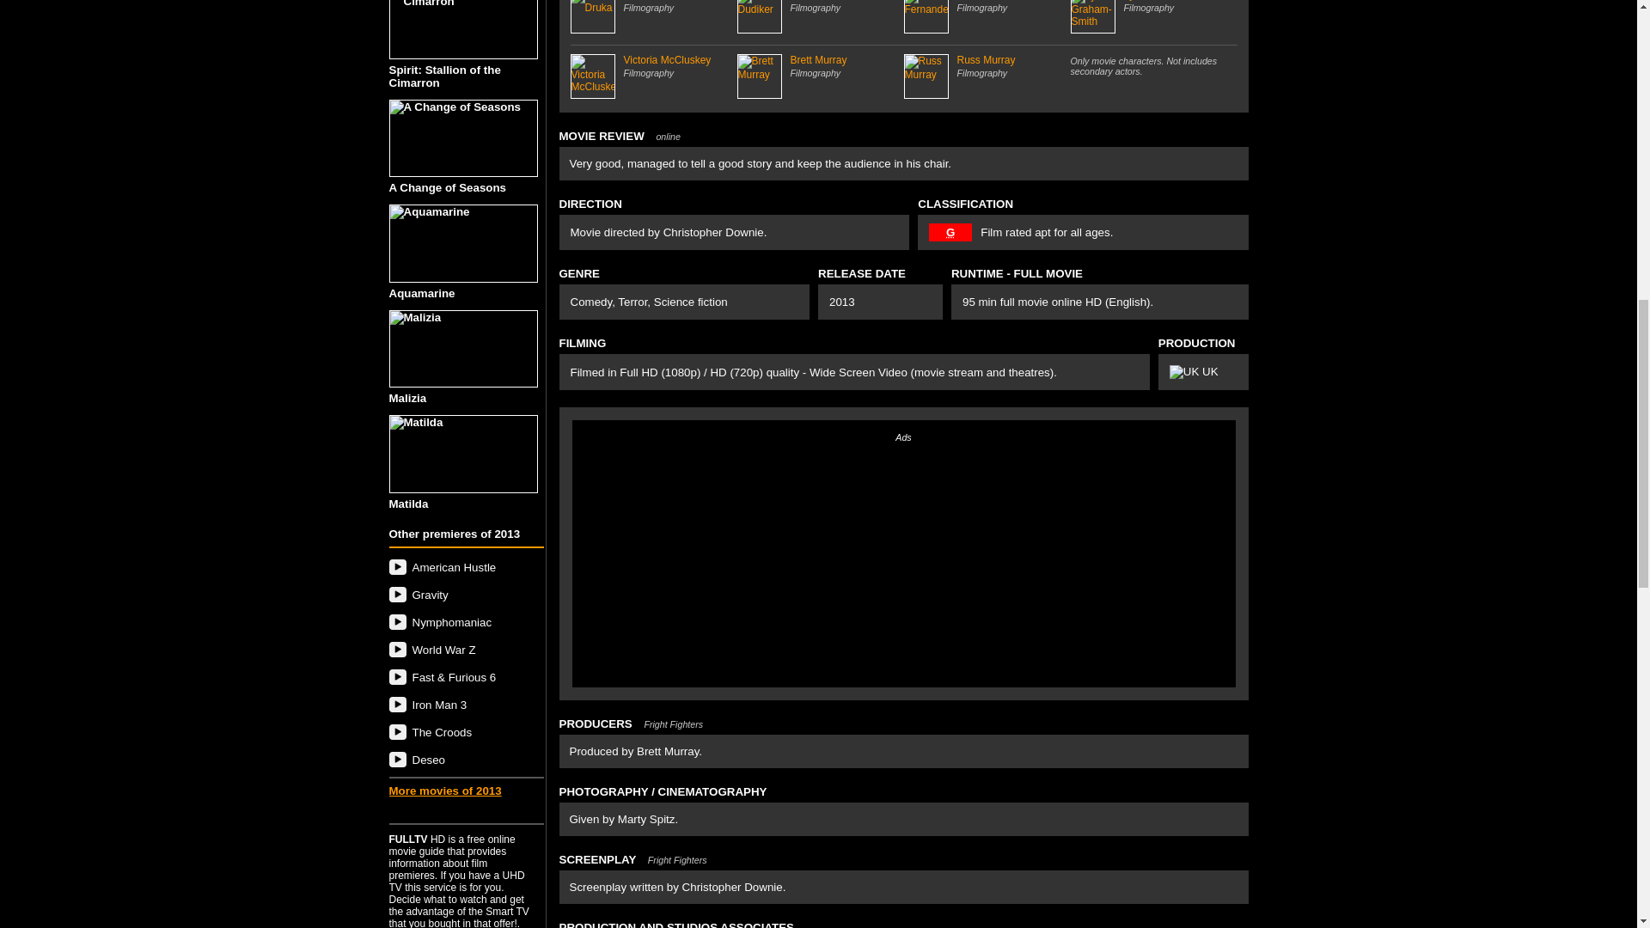 The width and height of the screenshot is (1650, 928). Describe the element at coordinates (465, 146) in the screenshot. I see `A Change of Seasons` at that location.